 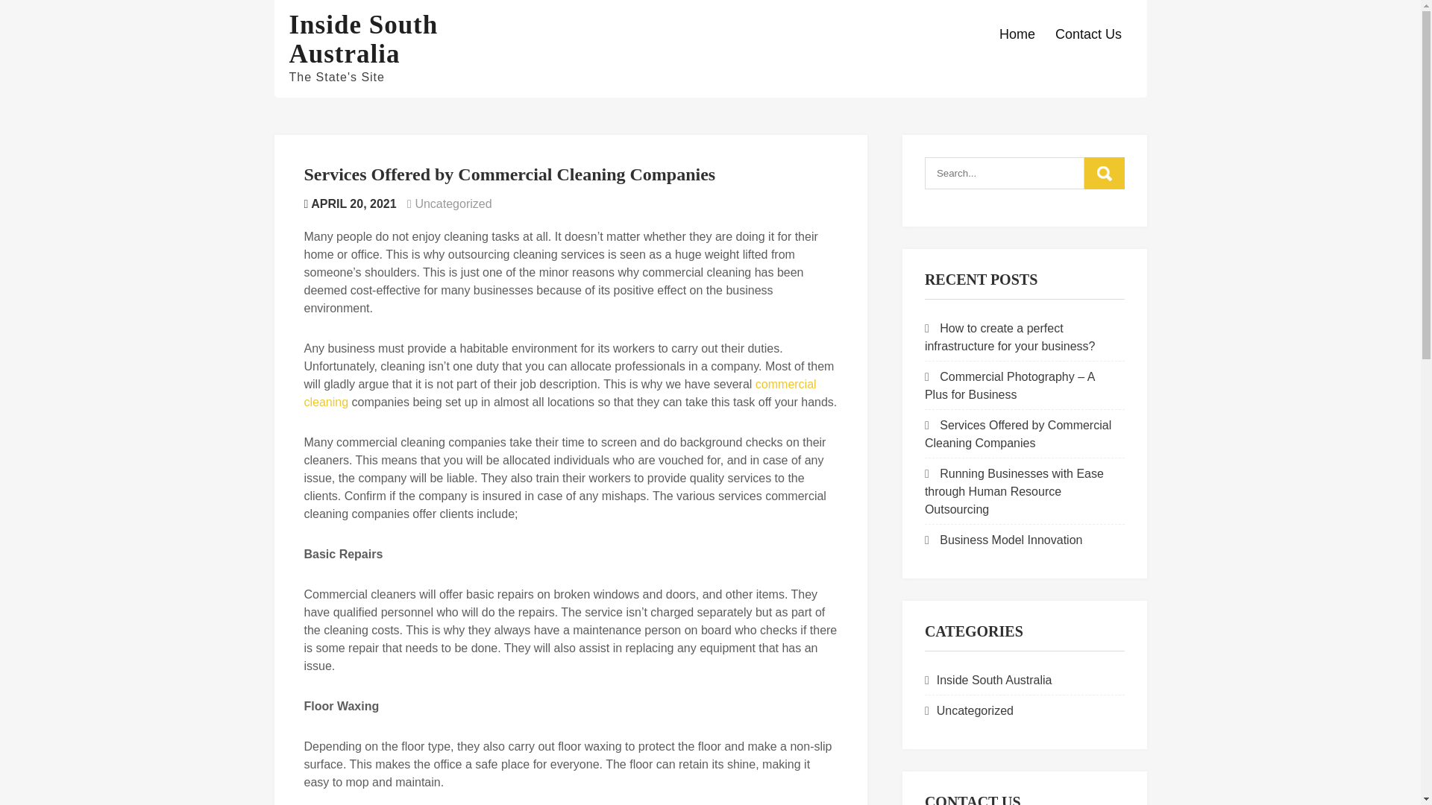 What do you see at coordinates (363, 39) in the screenshot?
I see `Inside South Australia` at bounding box center [363, 39].